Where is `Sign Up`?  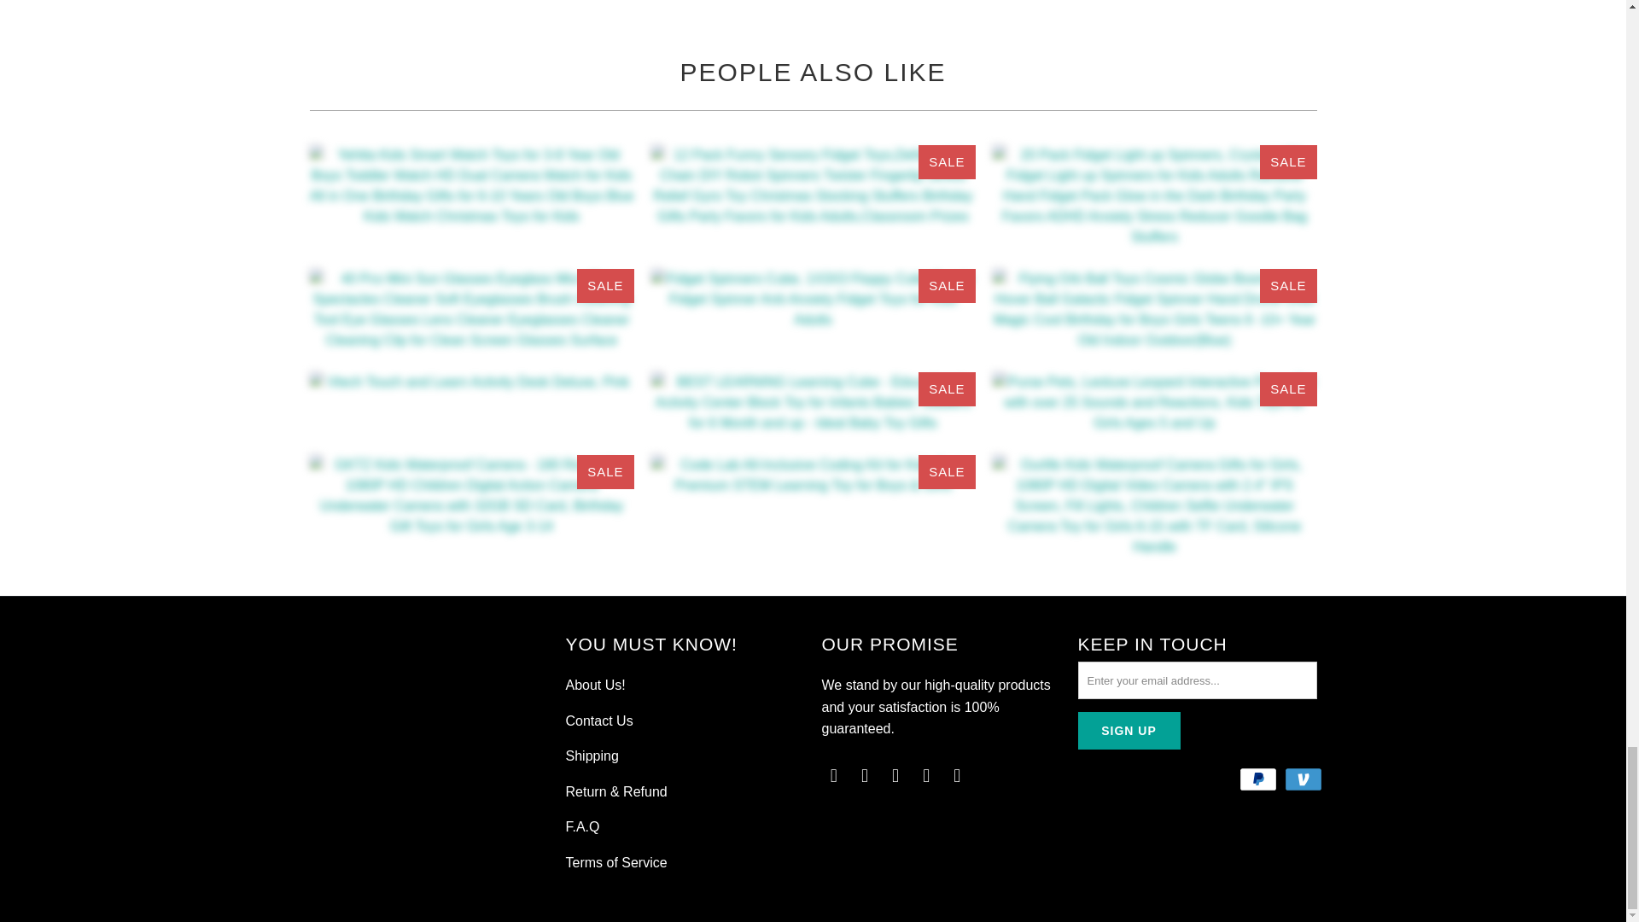 Sign Up is located at coordinates (1129, 731).